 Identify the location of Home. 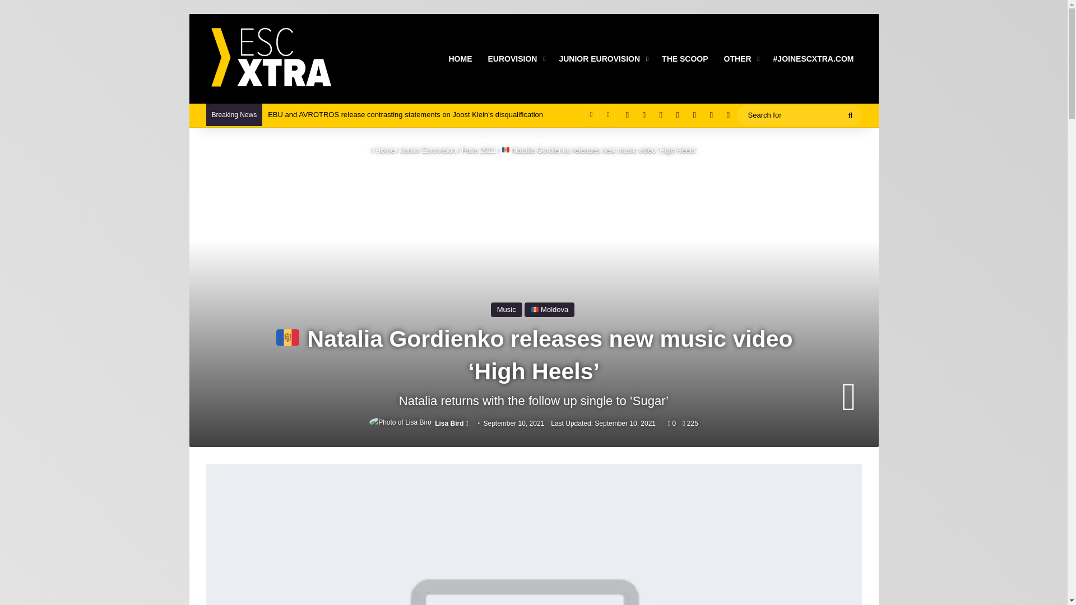
(383, 150).